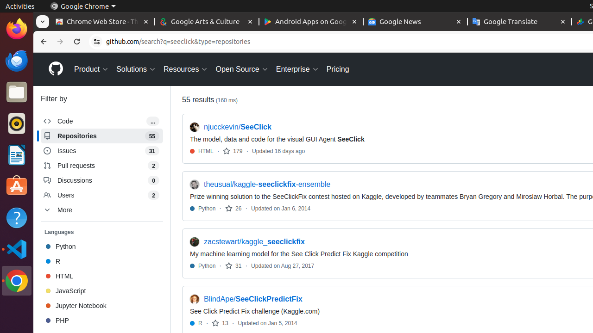 This screenshot has height=333, width=593. I want to click on Pricing, so click(338, 69).